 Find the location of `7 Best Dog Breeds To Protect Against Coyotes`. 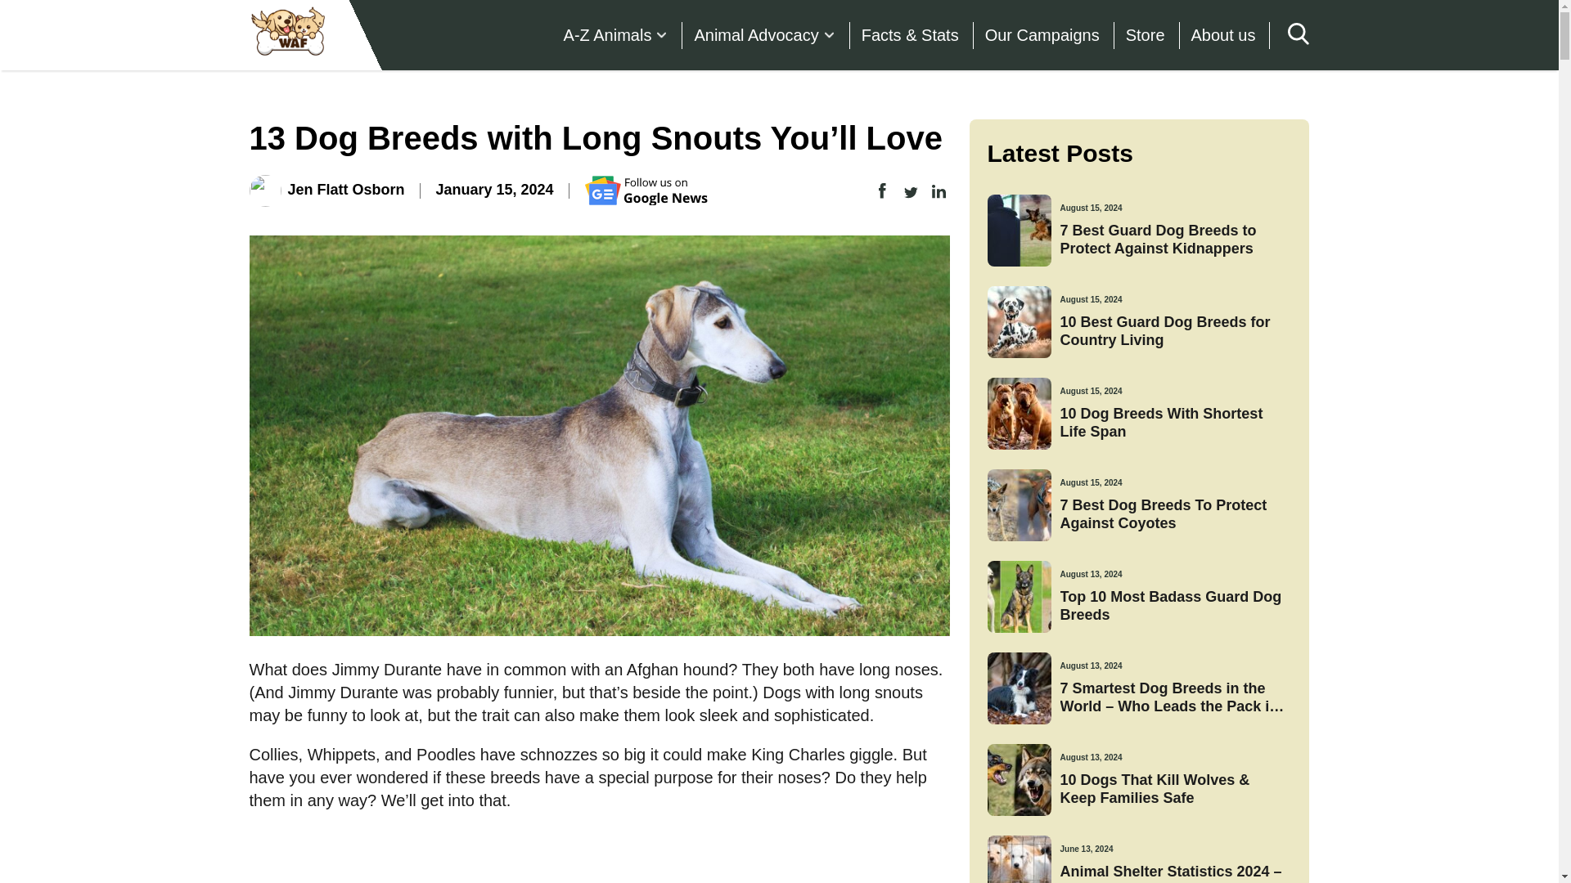

7 Best Dog Breeds To Protect Against Coyotes is located at coordinates (1175, 515).